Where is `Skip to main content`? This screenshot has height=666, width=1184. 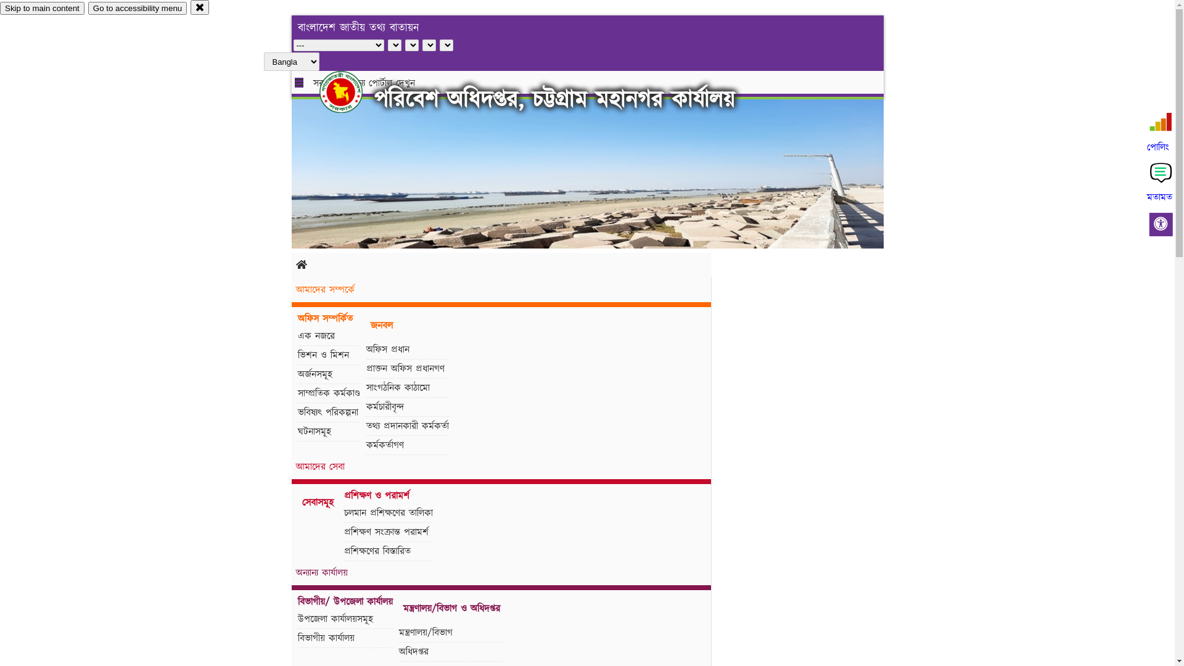 Skip to main content is located at coordinates (42, 9).